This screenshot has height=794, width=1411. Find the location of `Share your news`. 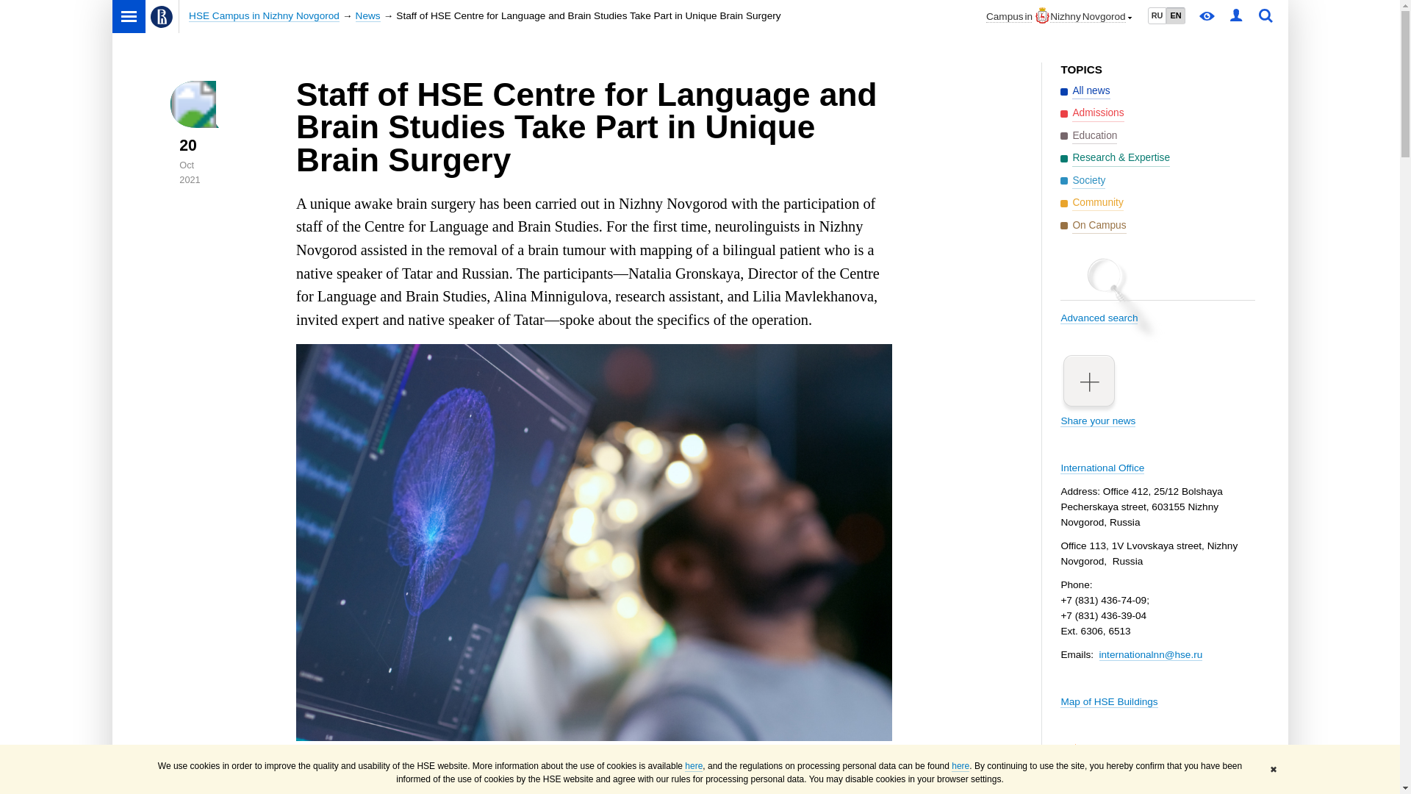

Share your news is located at coordinates (1157, 390).